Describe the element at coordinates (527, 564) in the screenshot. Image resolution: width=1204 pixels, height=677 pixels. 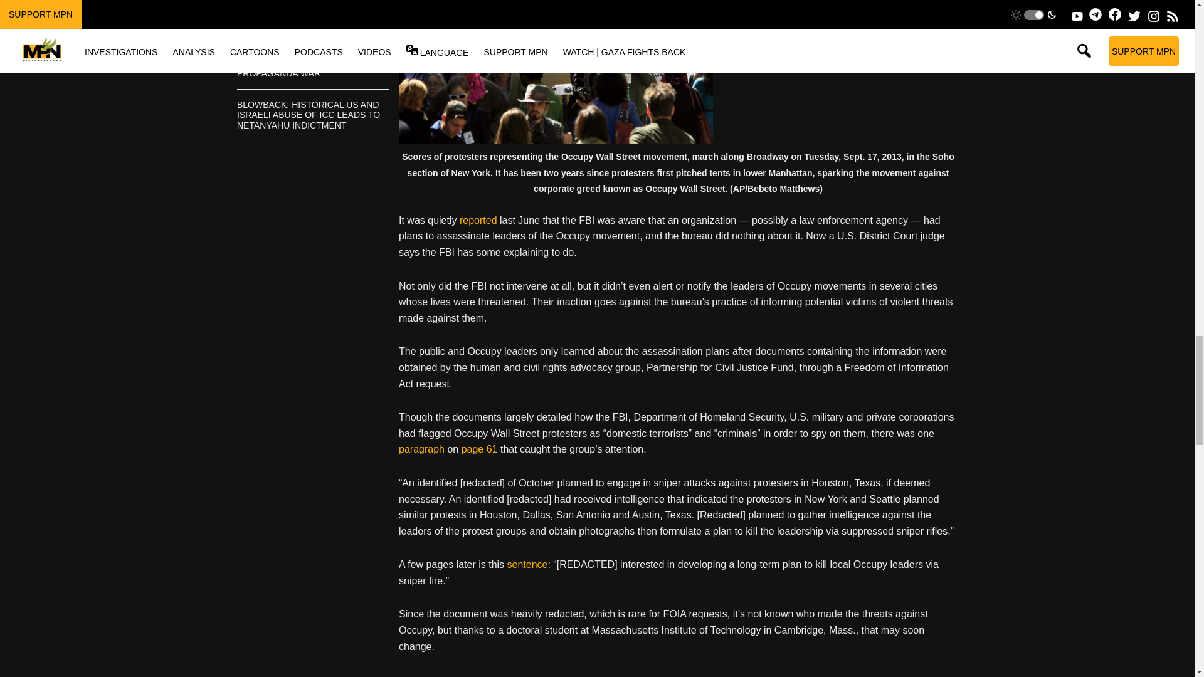
I see `sentence` at that location.